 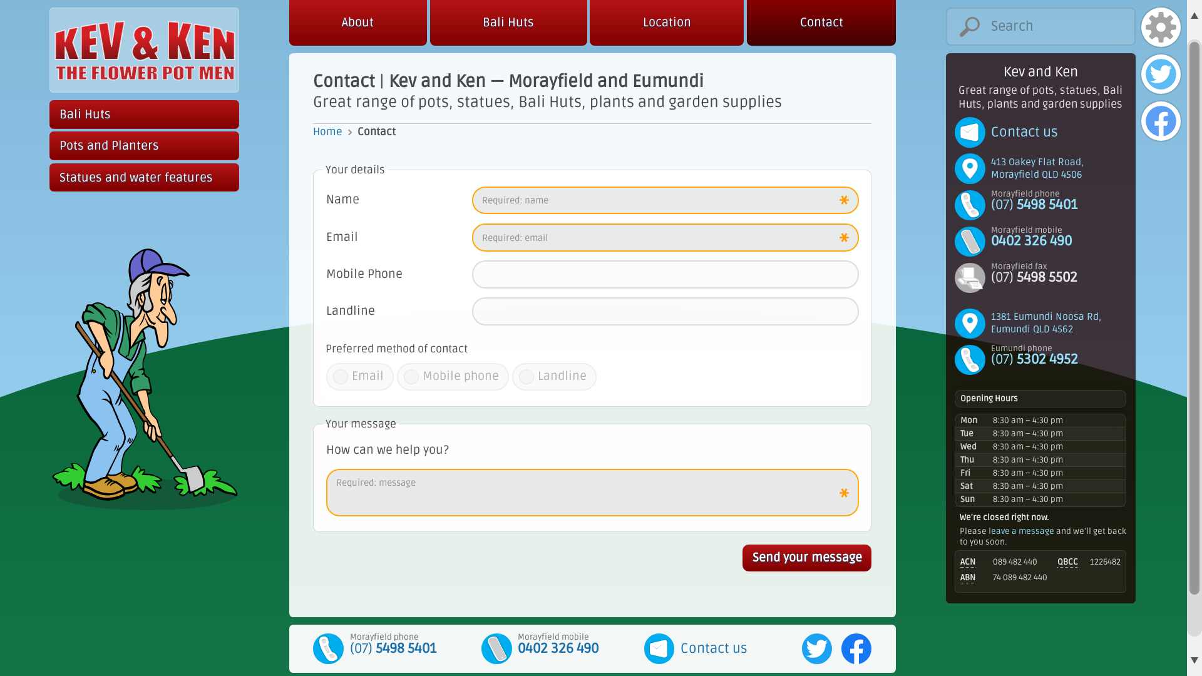 I want to click on 413 Oakey Flat Road,
Morayfield QLD 4506, so click(x=1040, y=168).